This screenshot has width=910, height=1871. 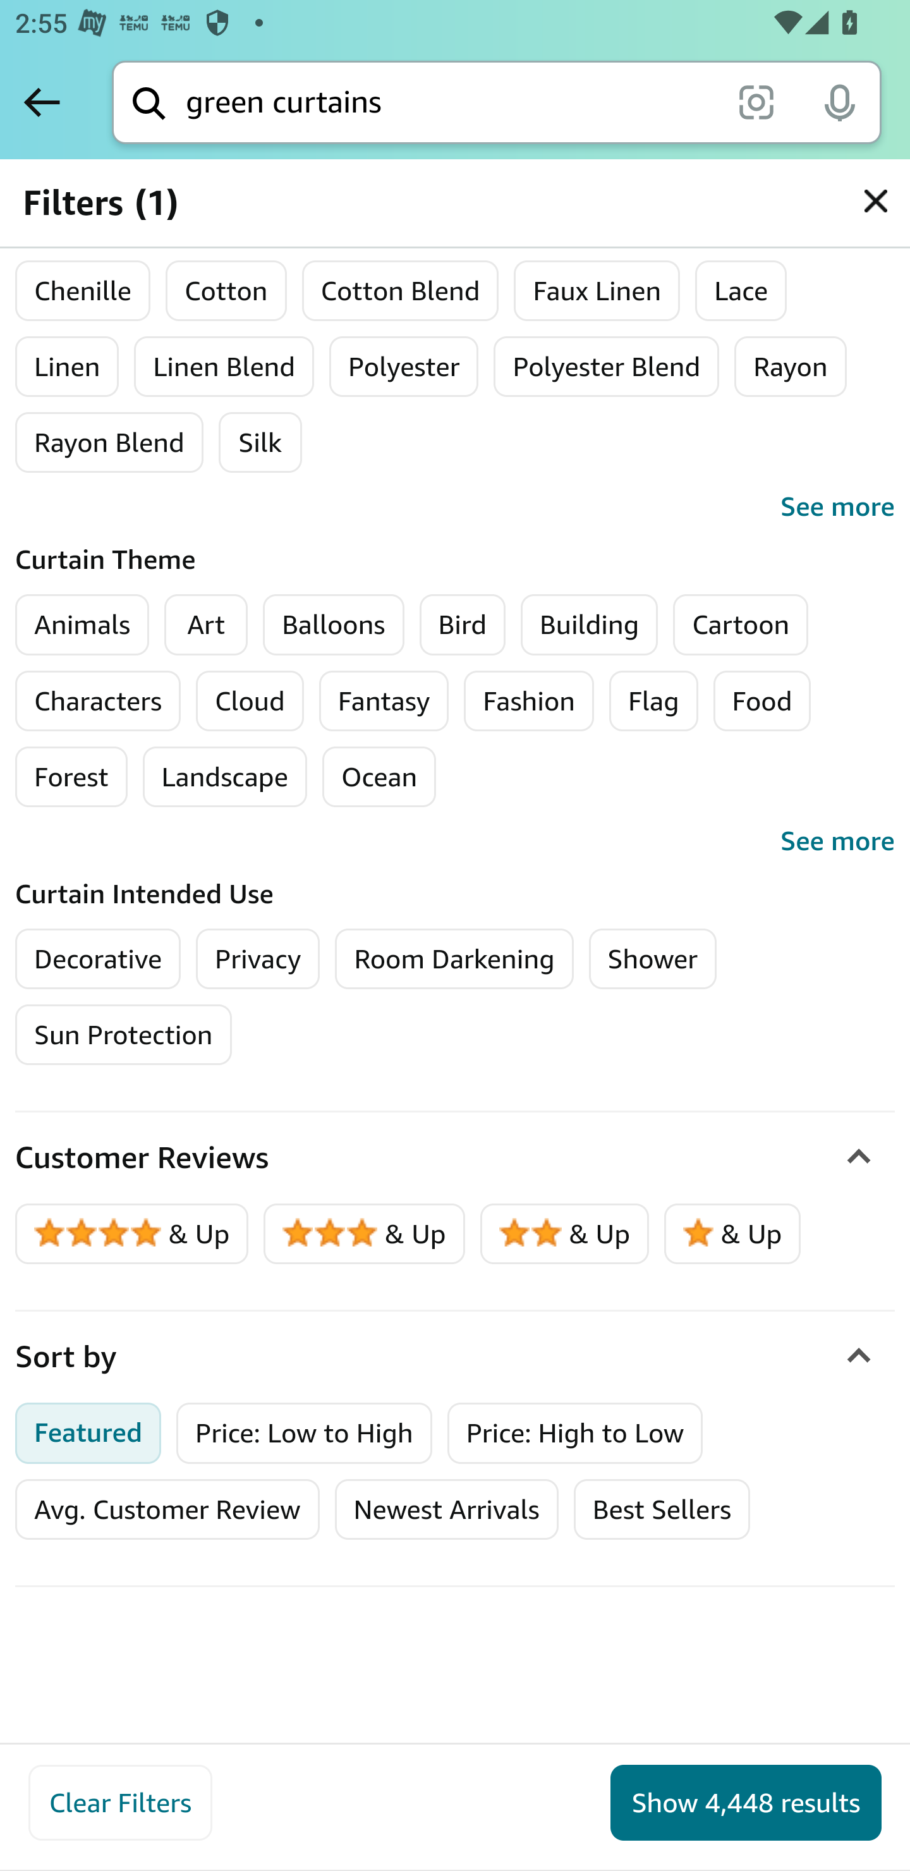 What do you see at coordinates (455, 507) in the screenshot?
I see `See more, Curtain Material See more` at bounding box center [455, 507].